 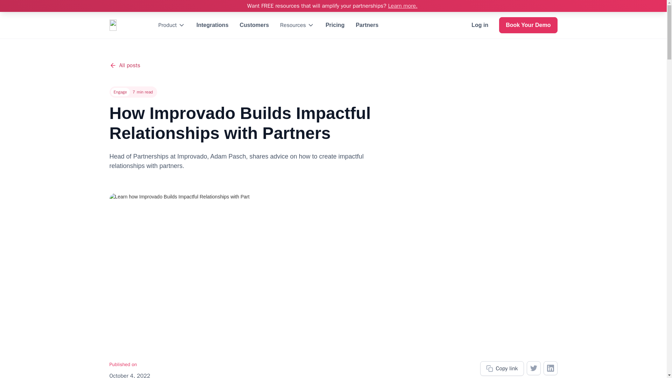 I want to click on Customers, so click(x=254, y=25).